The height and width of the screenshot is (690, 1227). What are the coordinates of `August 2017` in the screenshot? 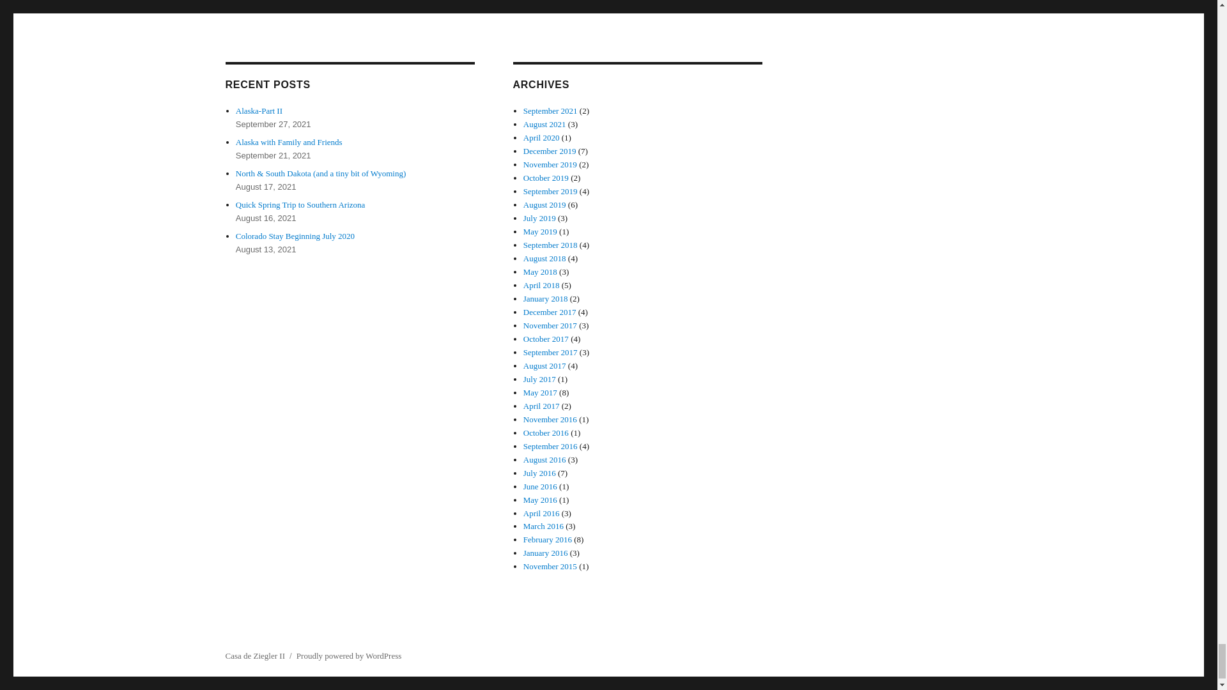 It's located at (544, 365).